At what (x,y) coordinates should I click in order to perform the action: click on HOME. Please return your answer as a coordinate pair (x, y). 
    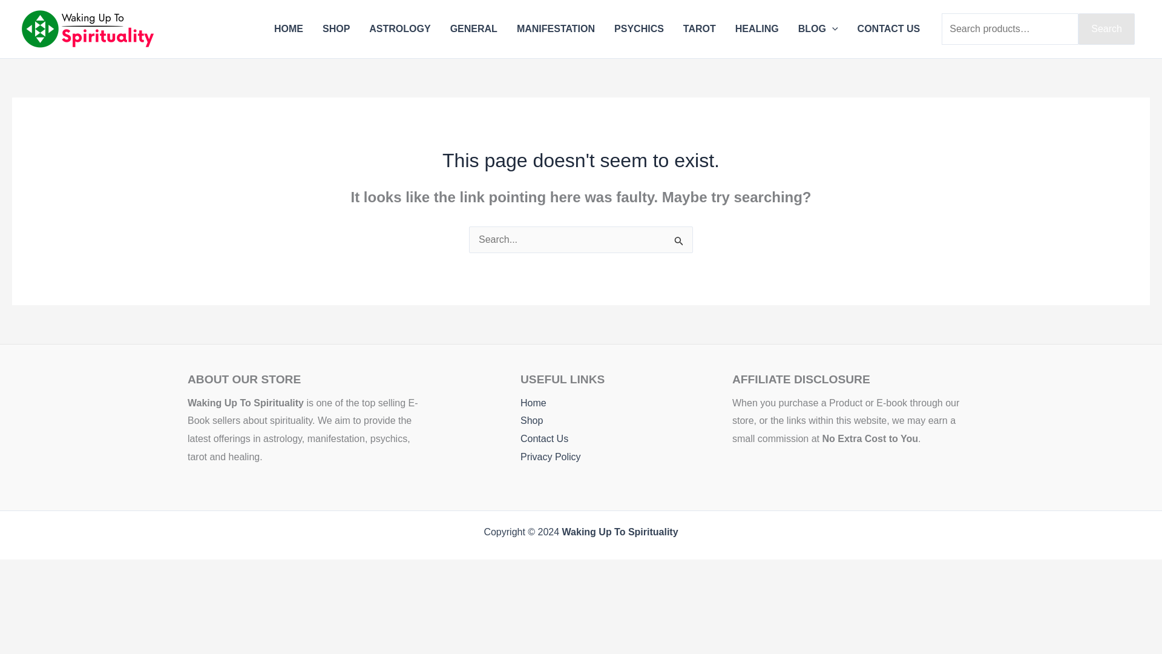
    Looking at the image, I should click on (288, 28).